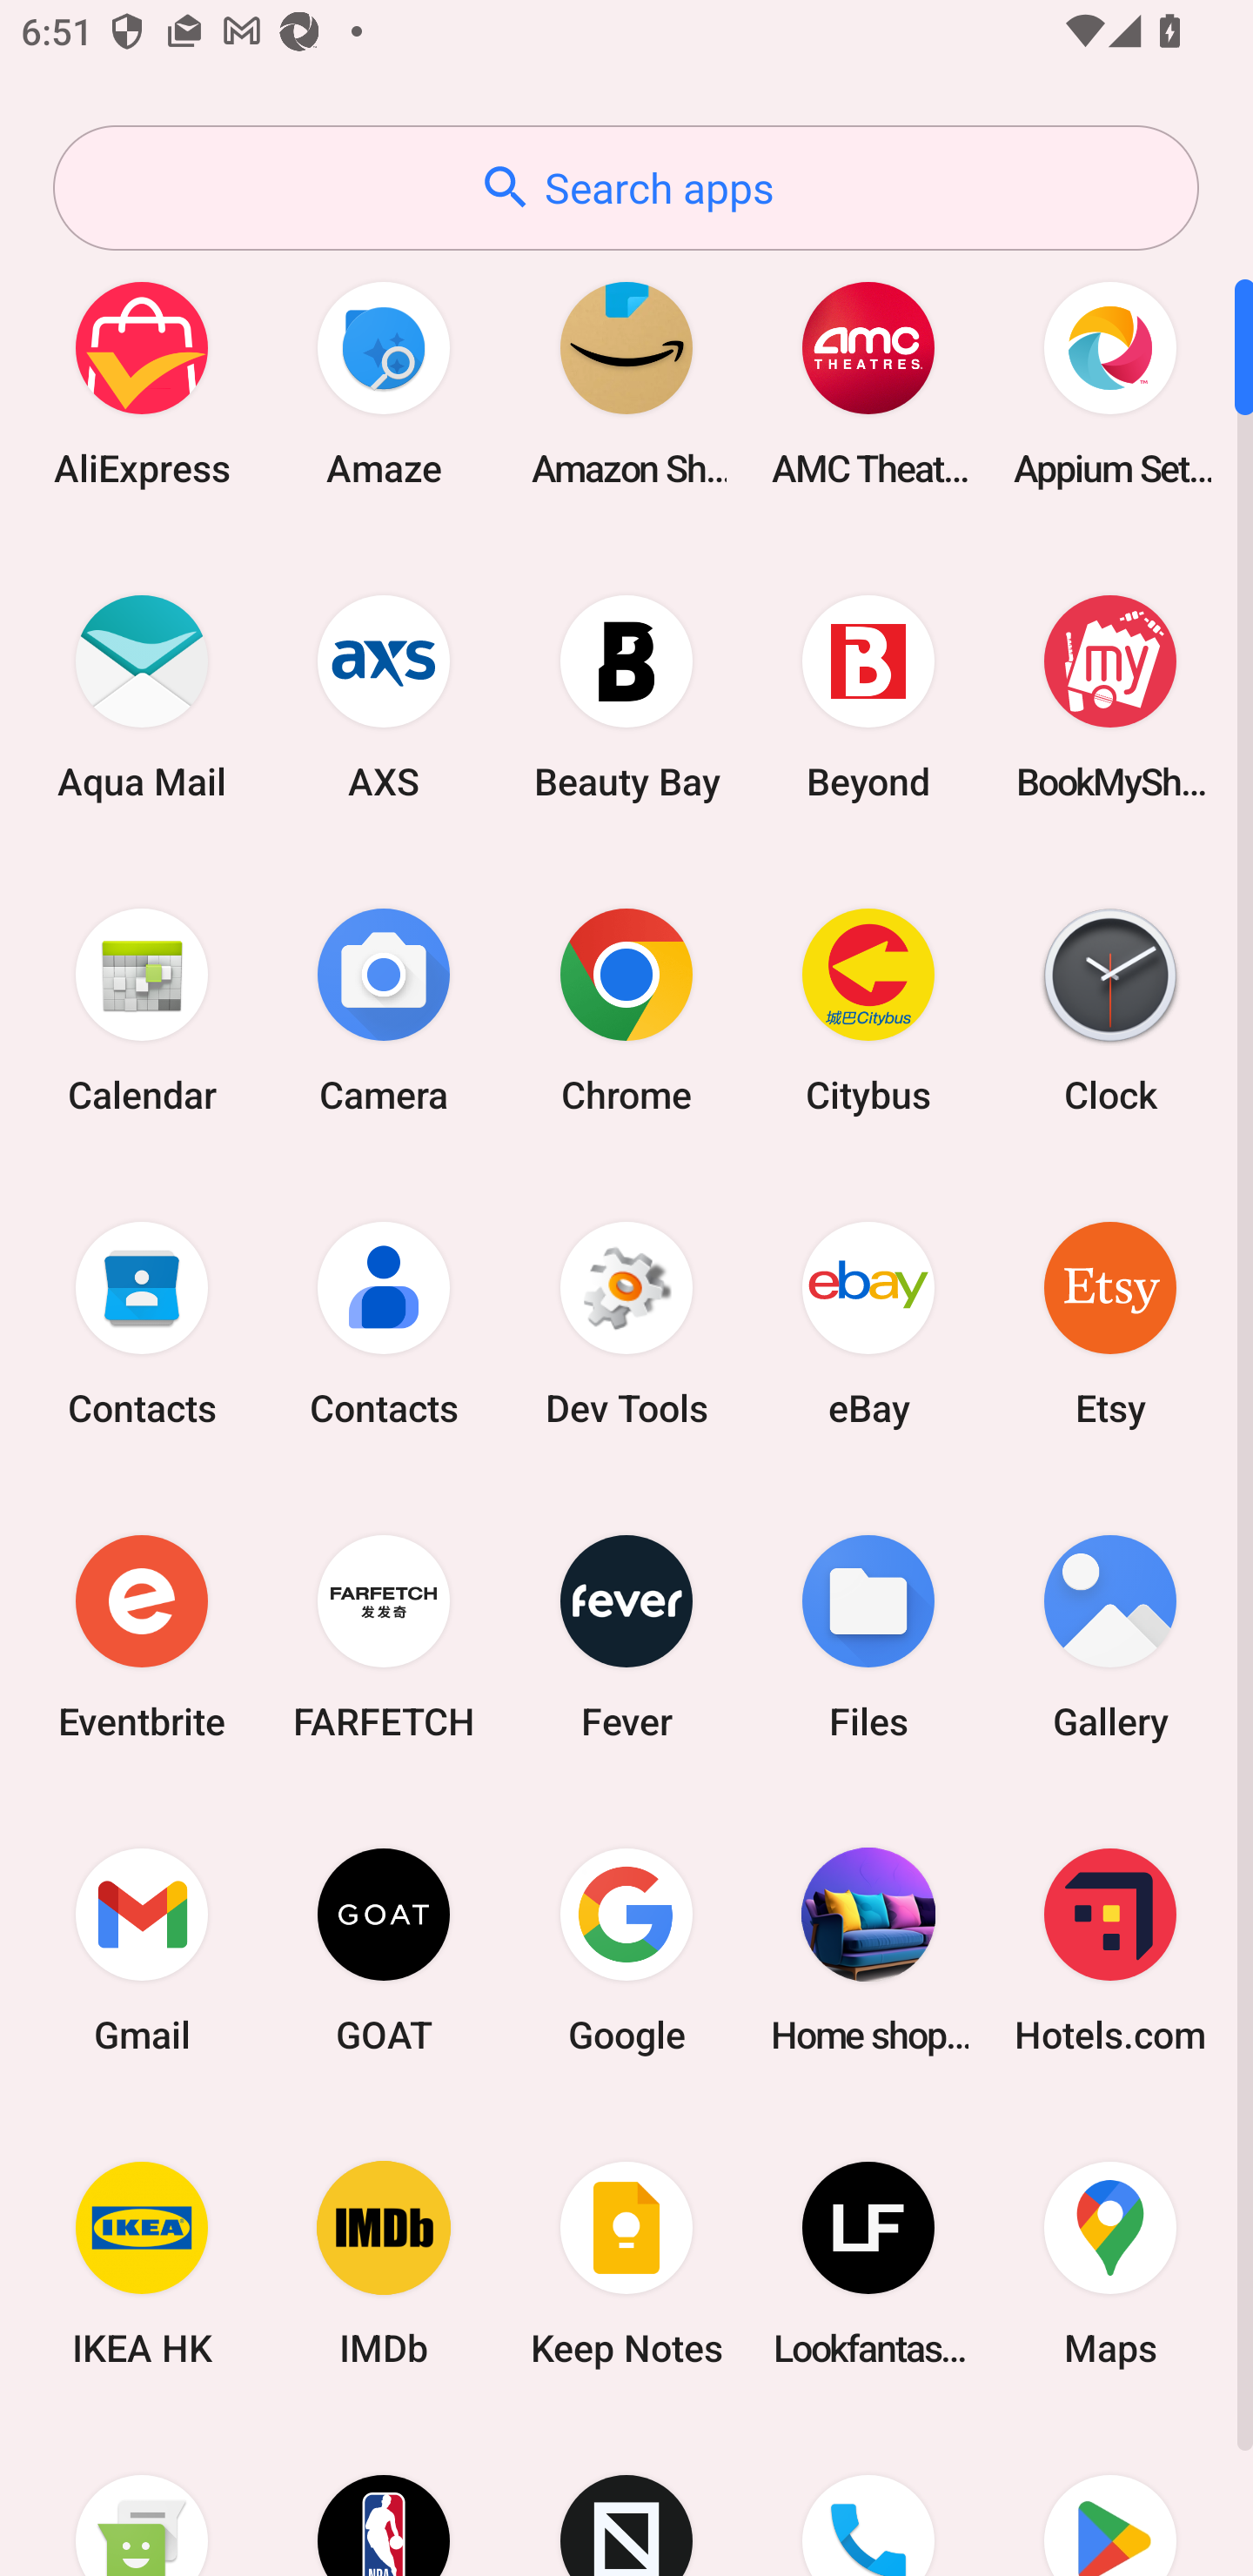 Image resolution: width=1253 pixels, height=2576 pixels. Describe the element at coordinates (142, 383) in the screenshot. I see `AliExpress` at that location.